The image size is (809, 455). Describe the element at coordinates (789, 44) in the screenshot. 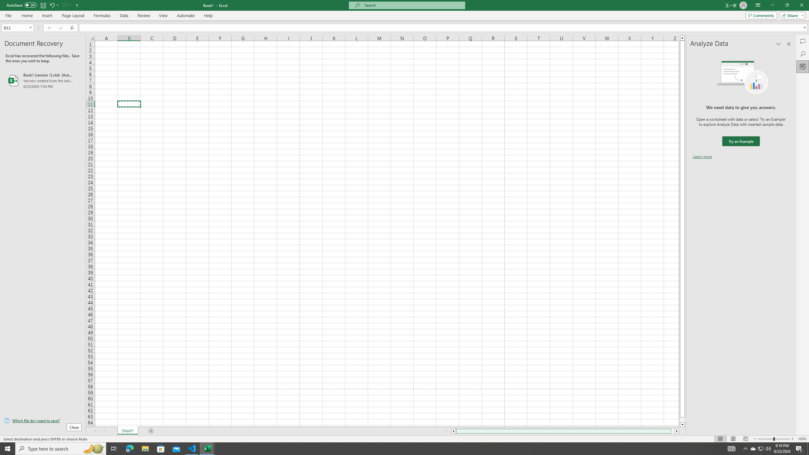

I see `Close pane` at that location.